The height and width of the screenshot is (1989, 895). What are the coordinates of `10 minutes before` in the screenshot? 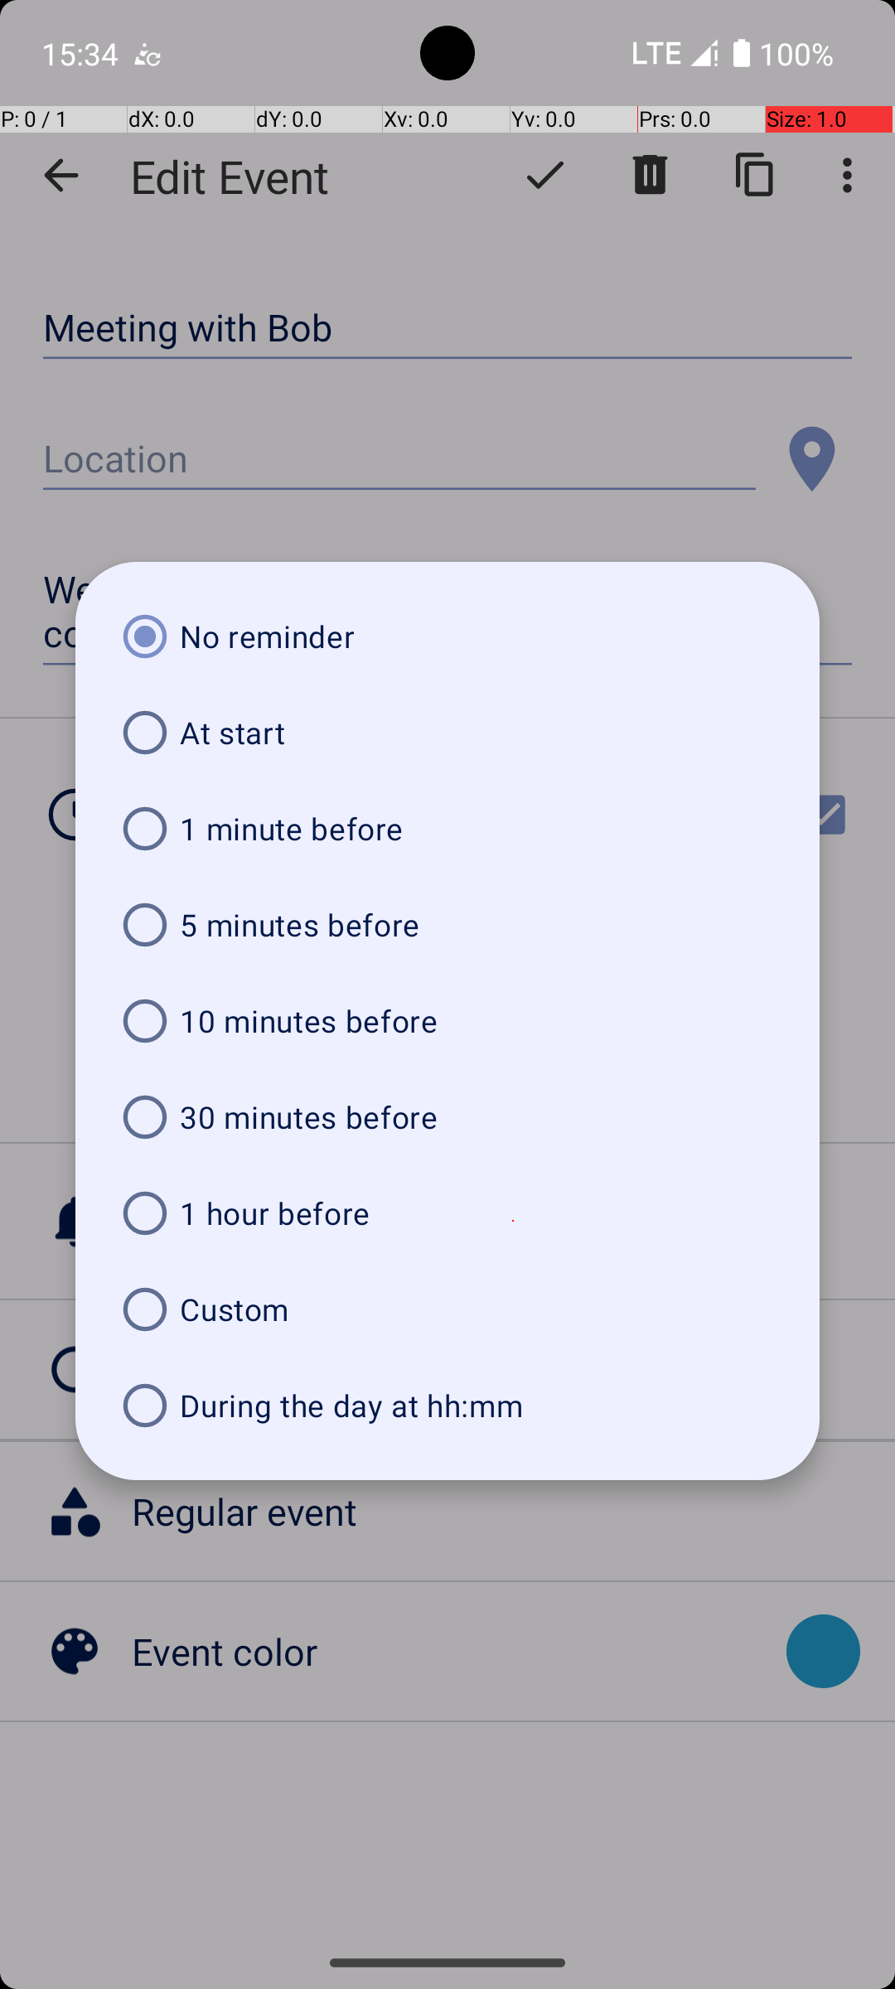 It's located at (447, 1021).